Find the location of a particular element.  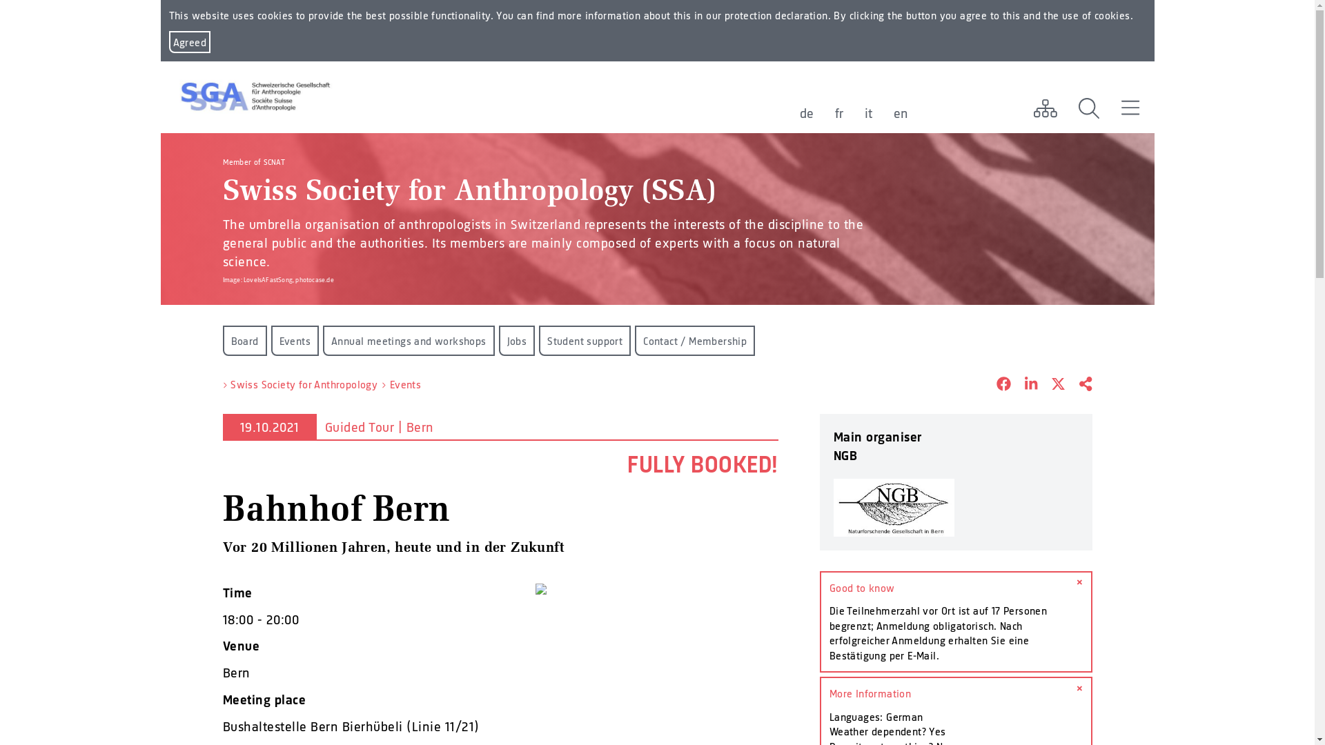

it is located at coordinates (868, 113).